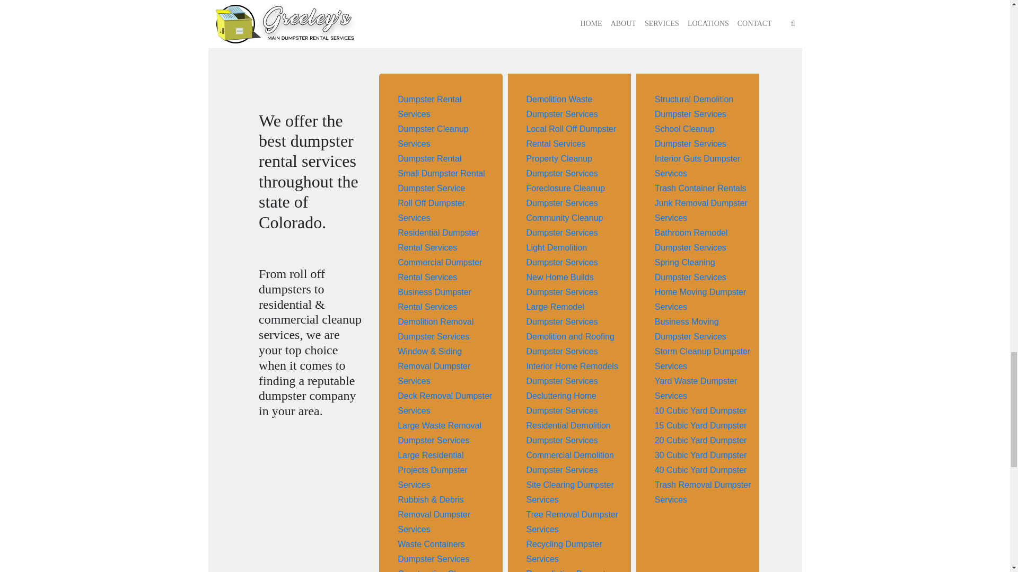  I want to click on Roll Off Dumpster Services, so click(432, 210).